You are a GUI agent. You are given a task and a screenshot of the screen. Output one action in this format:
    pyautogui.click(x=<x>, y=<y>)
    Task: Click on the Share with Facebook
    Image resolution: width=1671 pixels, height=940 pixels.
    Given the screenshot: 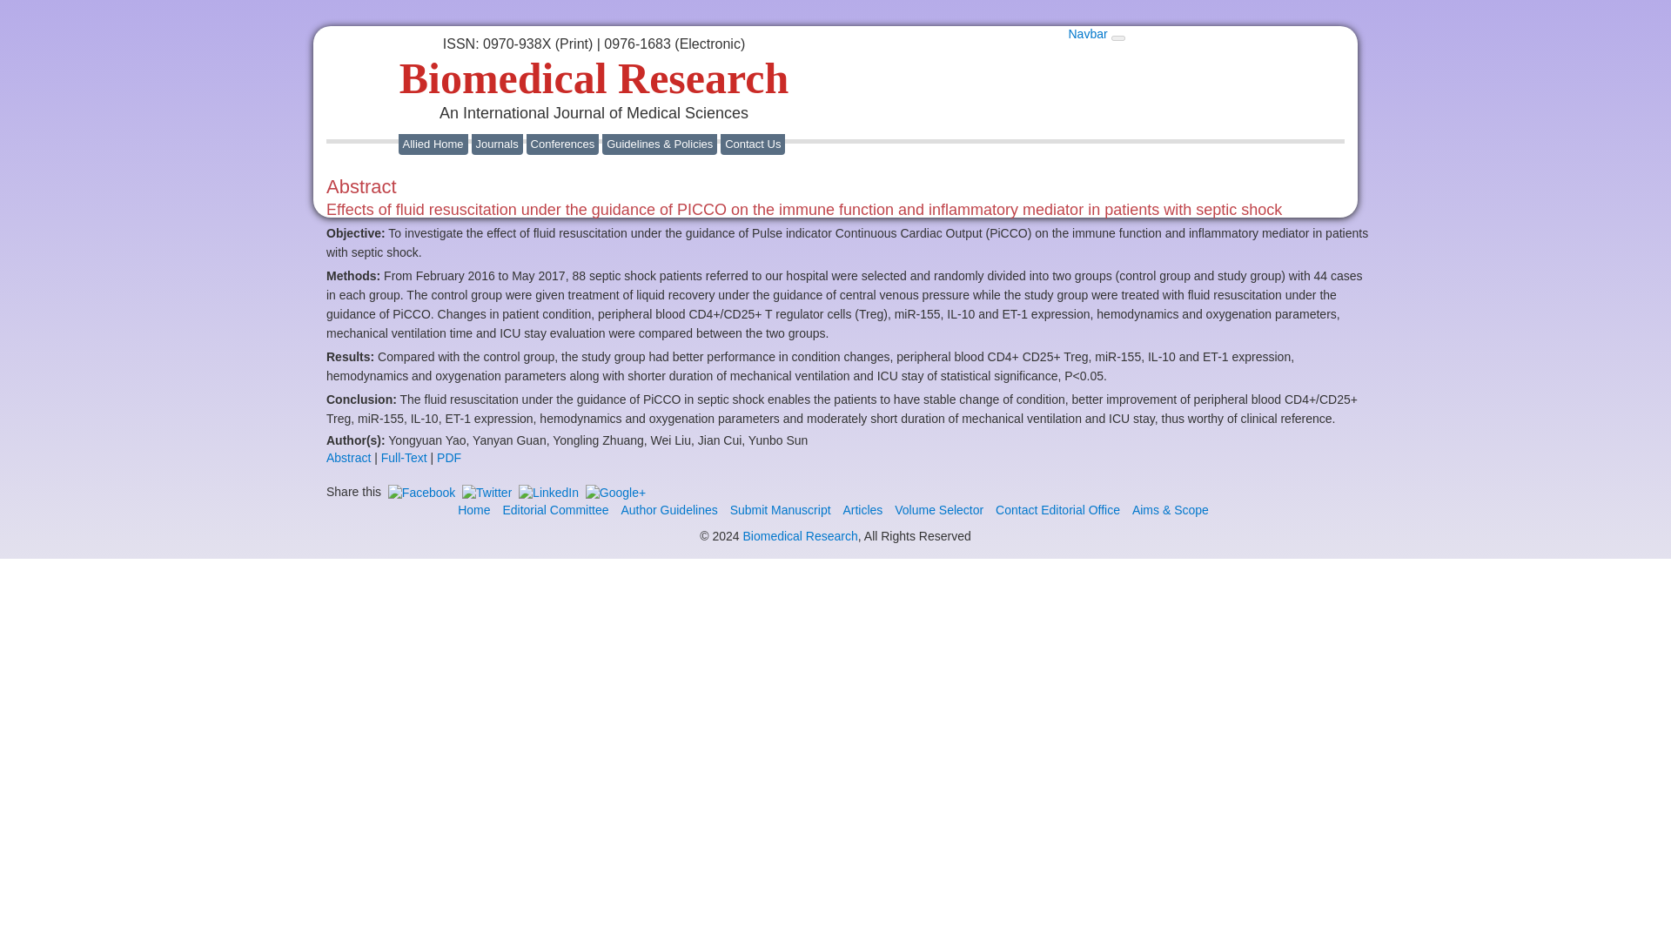 What is the action you would take?
    pyautogui.click(x=421, y=492)
    